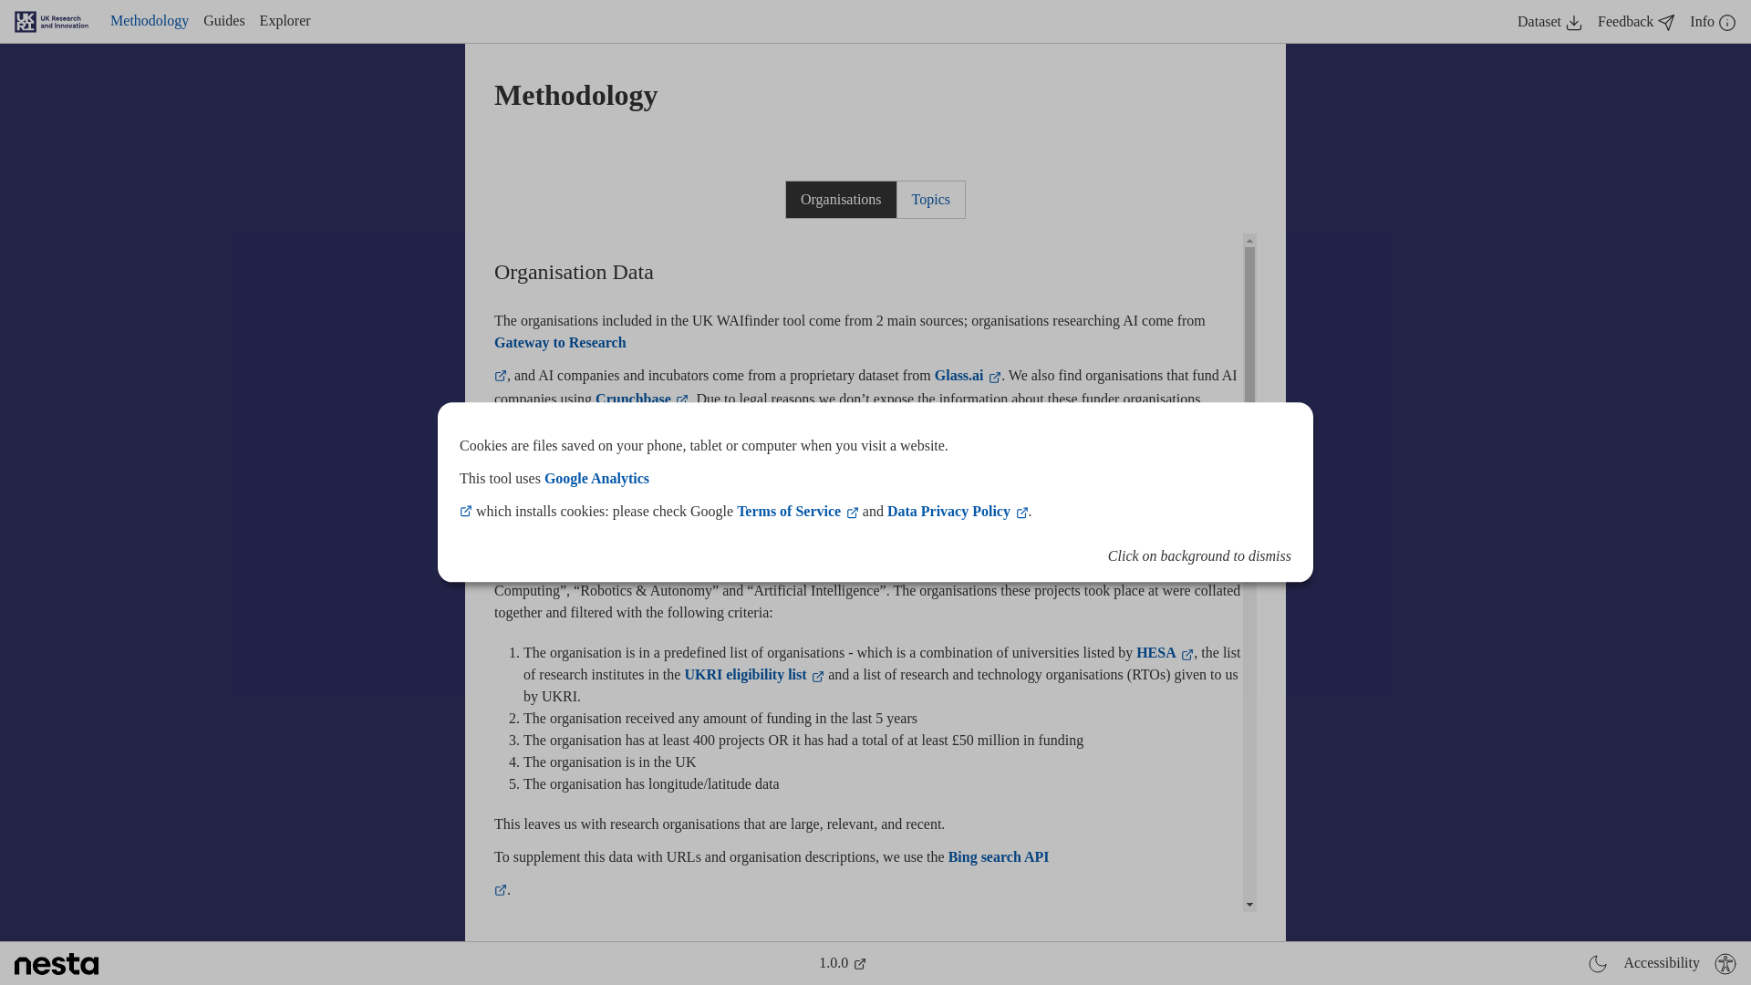  Describe the element at coordinates (1166, 652) in the screenshot. I see `HESA` at that location.